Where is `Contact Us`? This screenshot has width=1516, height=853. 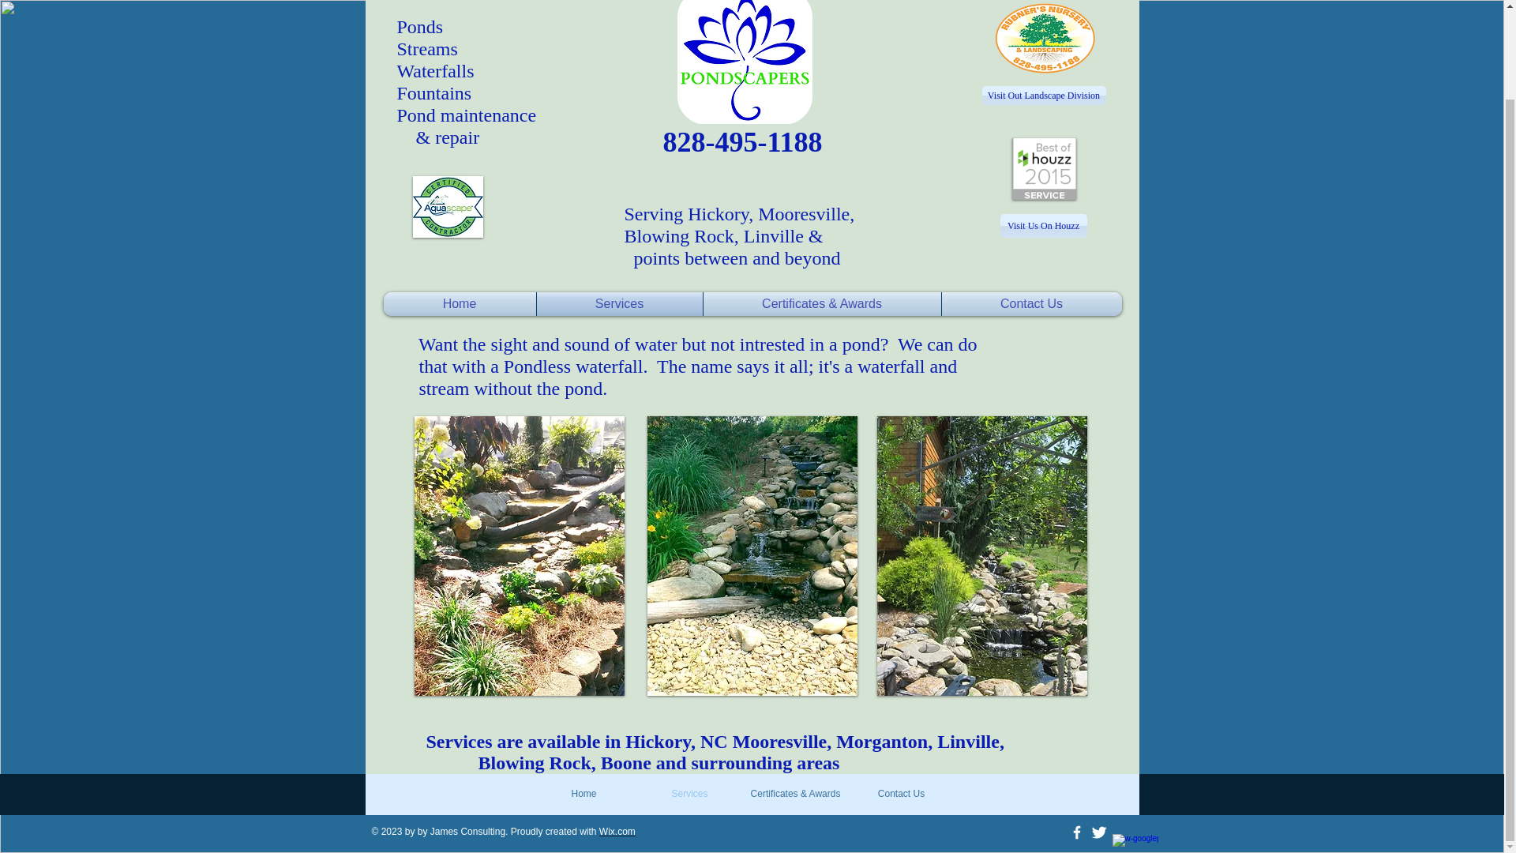 Contact Us is located at coordinates (1031, 303).